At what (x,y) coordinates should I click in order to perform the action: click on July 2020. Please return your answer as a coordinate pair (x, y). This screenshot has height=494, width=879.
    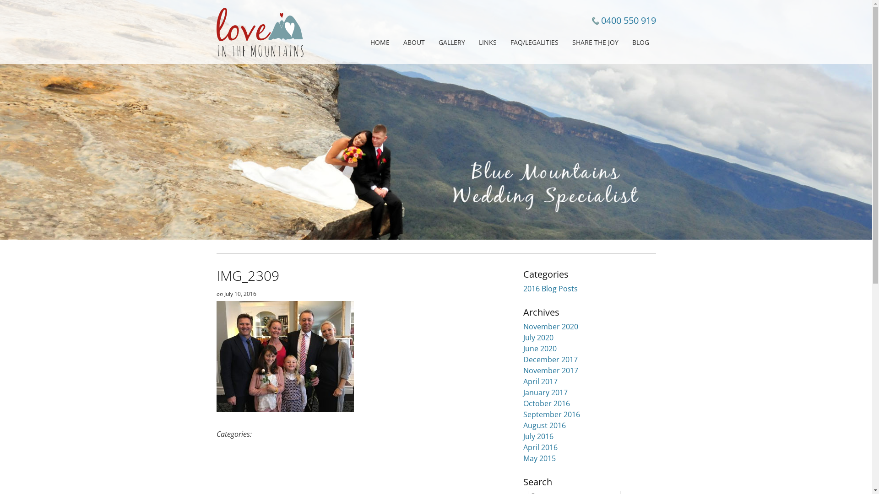
    Looking at the image, I should click on (538, 338).